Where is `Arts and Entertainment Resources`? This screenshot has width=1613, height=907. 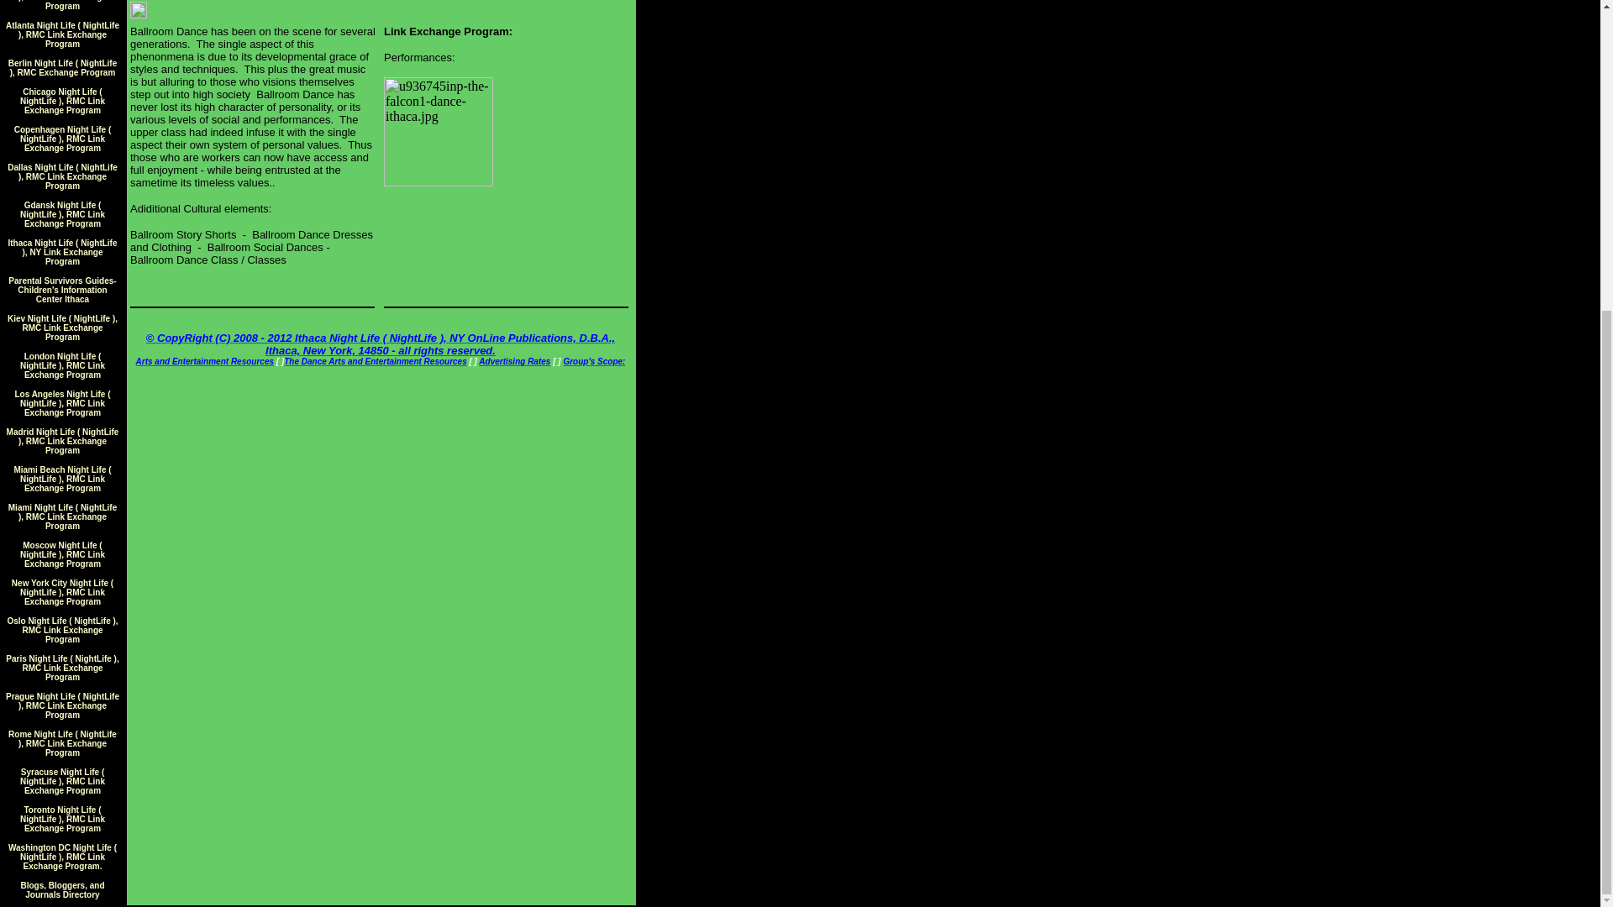 Arts and Entertainment Resources is located at coordinates (205, 361).